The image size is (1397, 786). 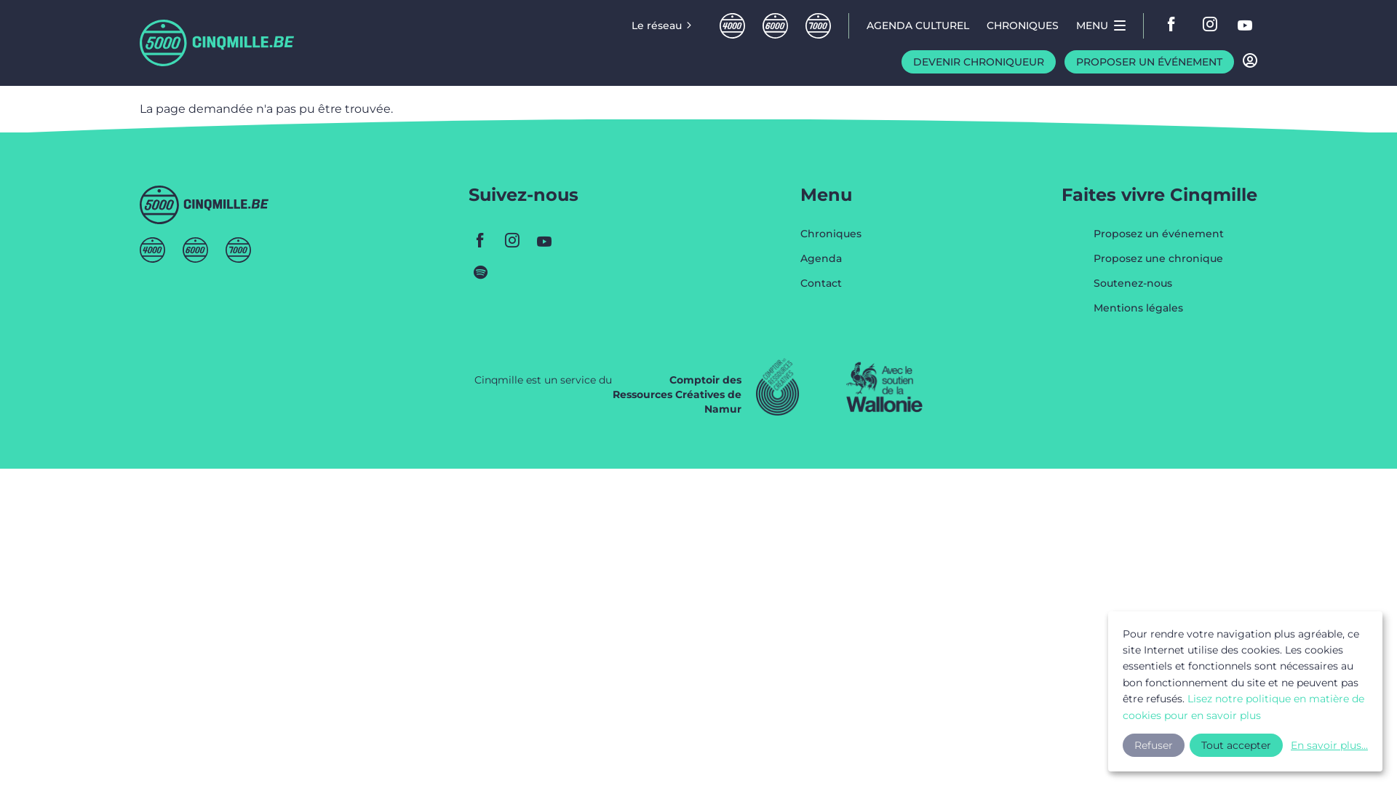 What do you see at coordinates (1246, 25) in the screenshot?
I see `youtube` at bounding box center [1246, 25].